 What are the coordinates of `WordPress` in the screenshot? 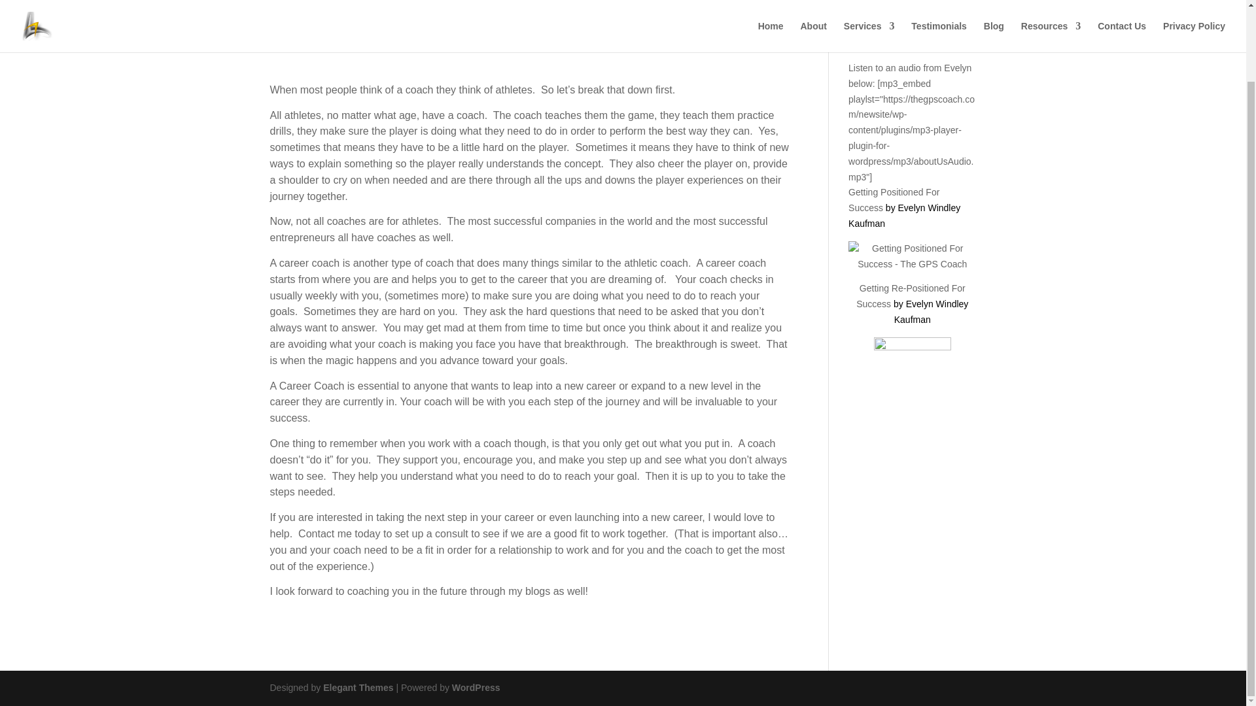 It's located at (476, 688).